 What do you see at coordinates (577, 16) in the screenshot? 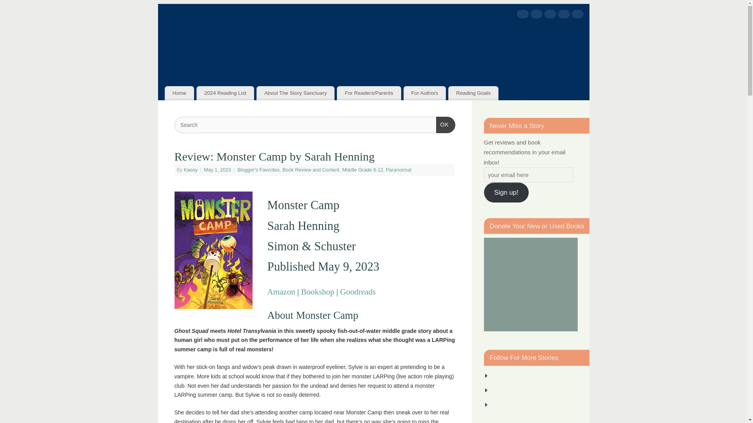
I see `Amazon` at bounding box center [577, 16].